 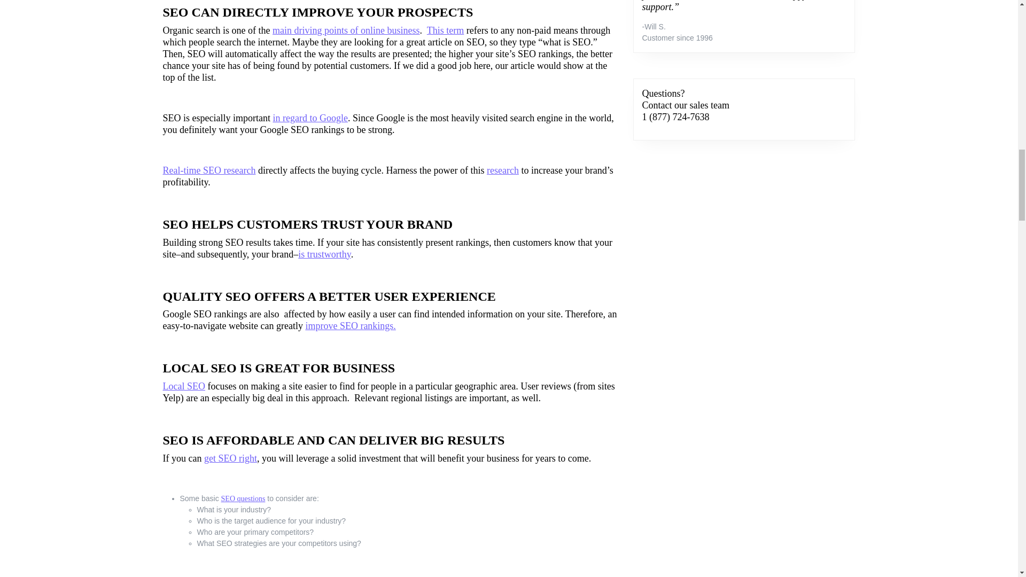 I want to click on get SEO right, so click(x=231, y=458).